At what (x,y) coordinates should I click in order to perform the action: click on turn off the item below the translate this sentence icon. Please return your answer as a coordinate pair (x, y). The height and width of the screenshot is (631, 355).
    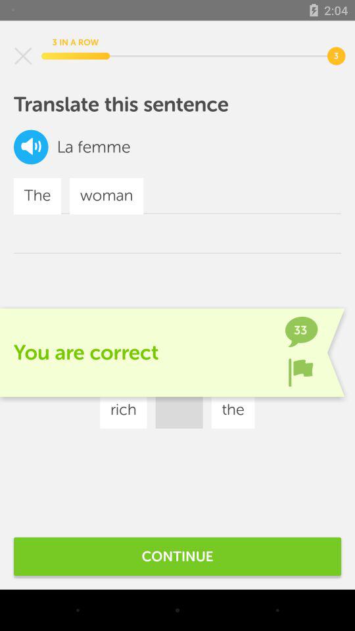
    Looking at the image, I should click on (247, 371).